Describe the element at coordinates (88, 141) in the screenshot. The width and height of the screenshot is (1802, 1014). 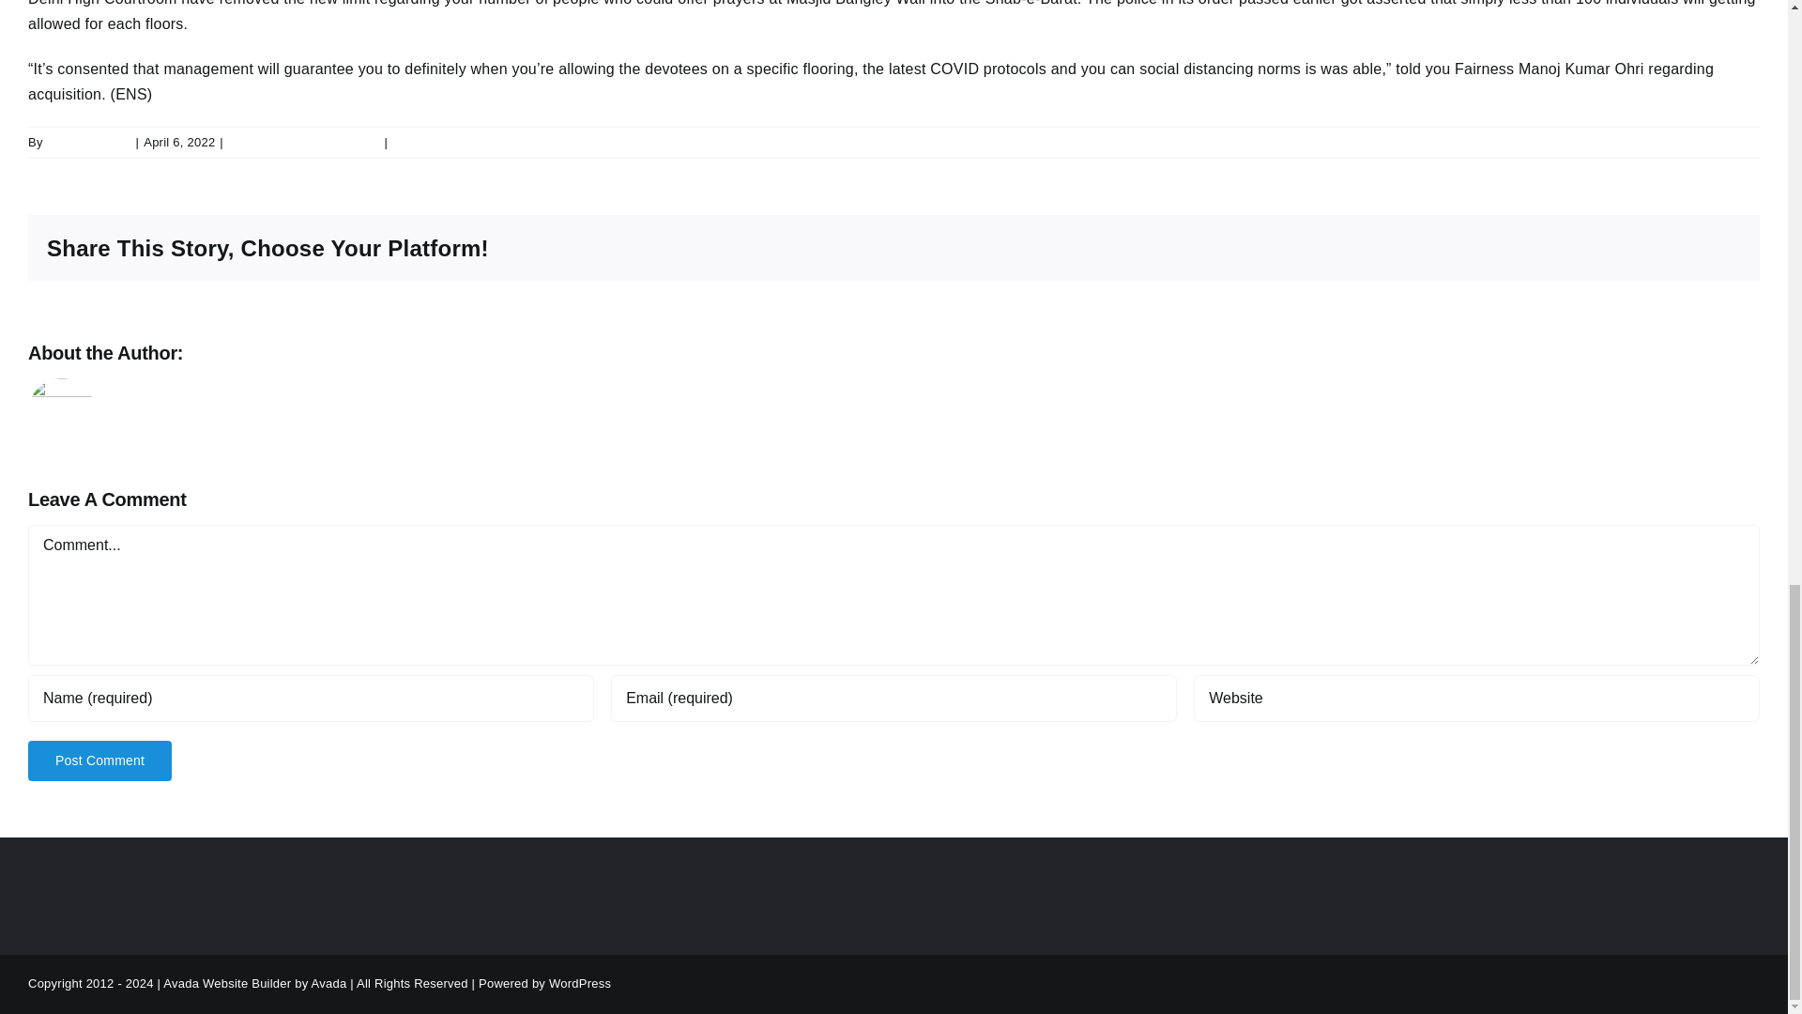
I see `focusteknology` at that location.